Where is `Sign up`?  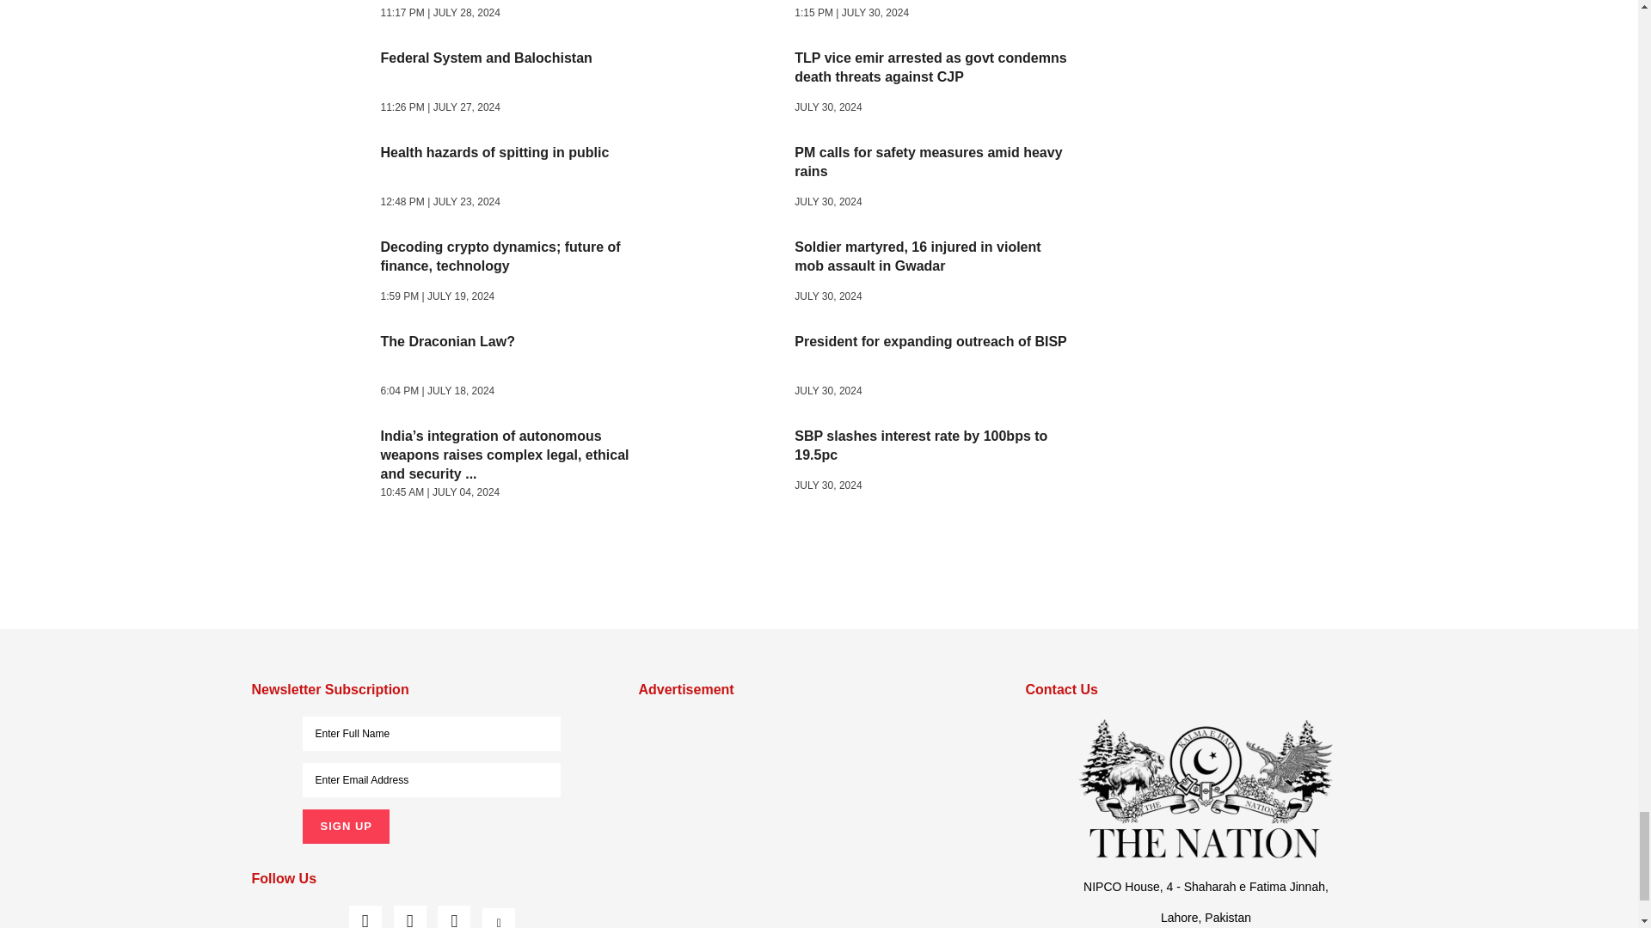
Sign up is located at coordinates (345, 826).